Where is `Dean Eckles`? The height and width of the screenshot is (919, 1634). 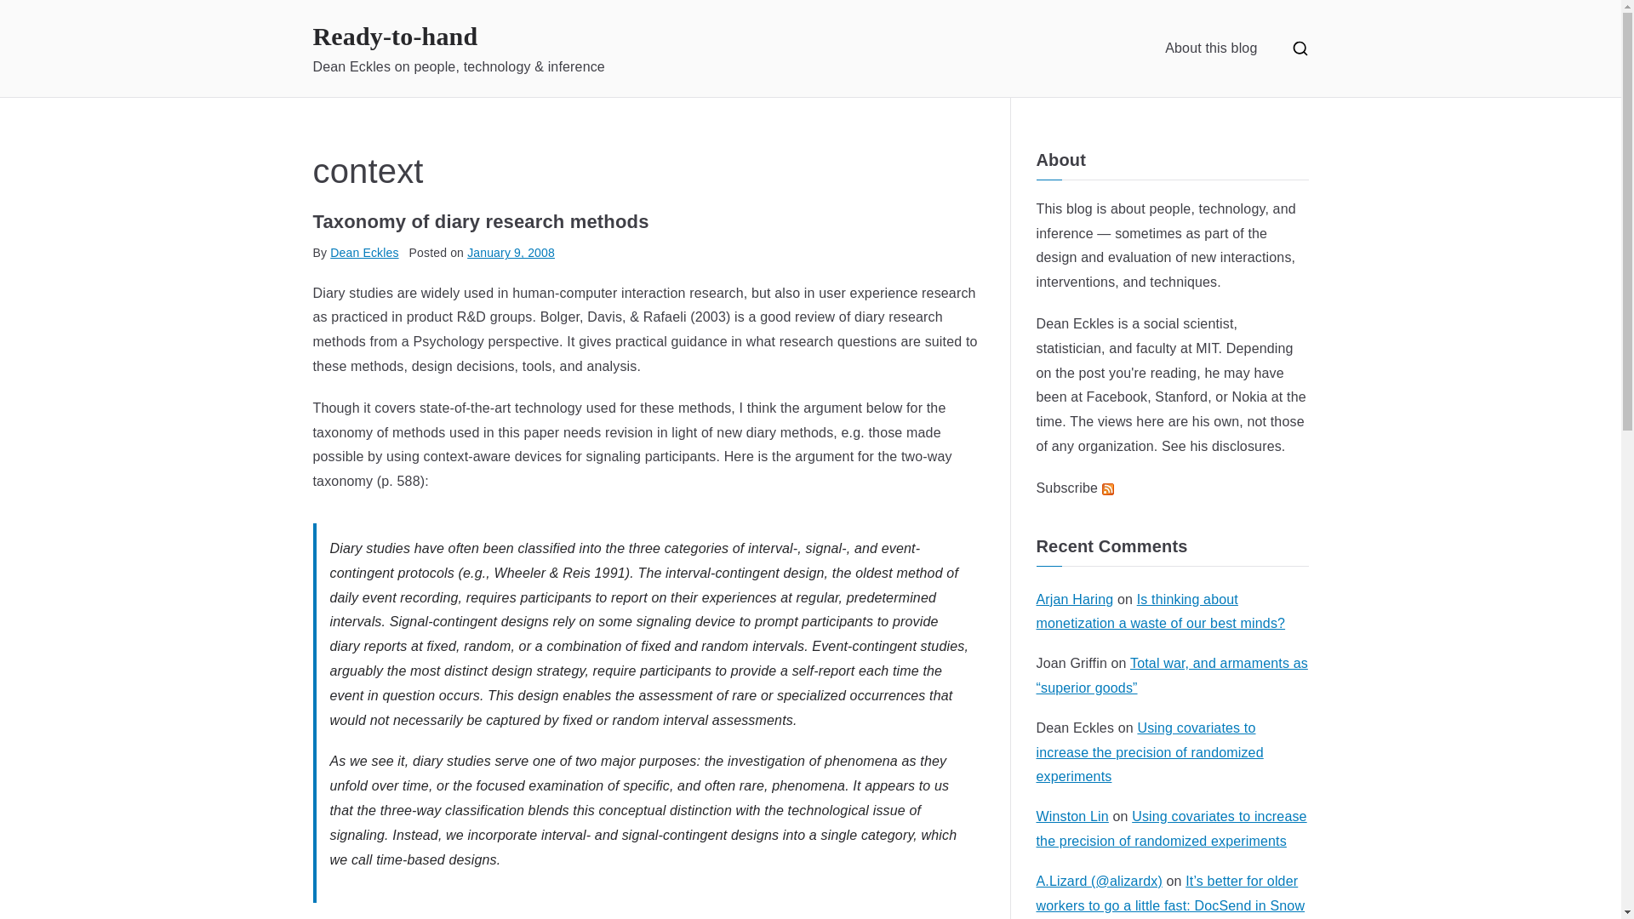 Dean Eckles is located at coordinates (1075, 323).